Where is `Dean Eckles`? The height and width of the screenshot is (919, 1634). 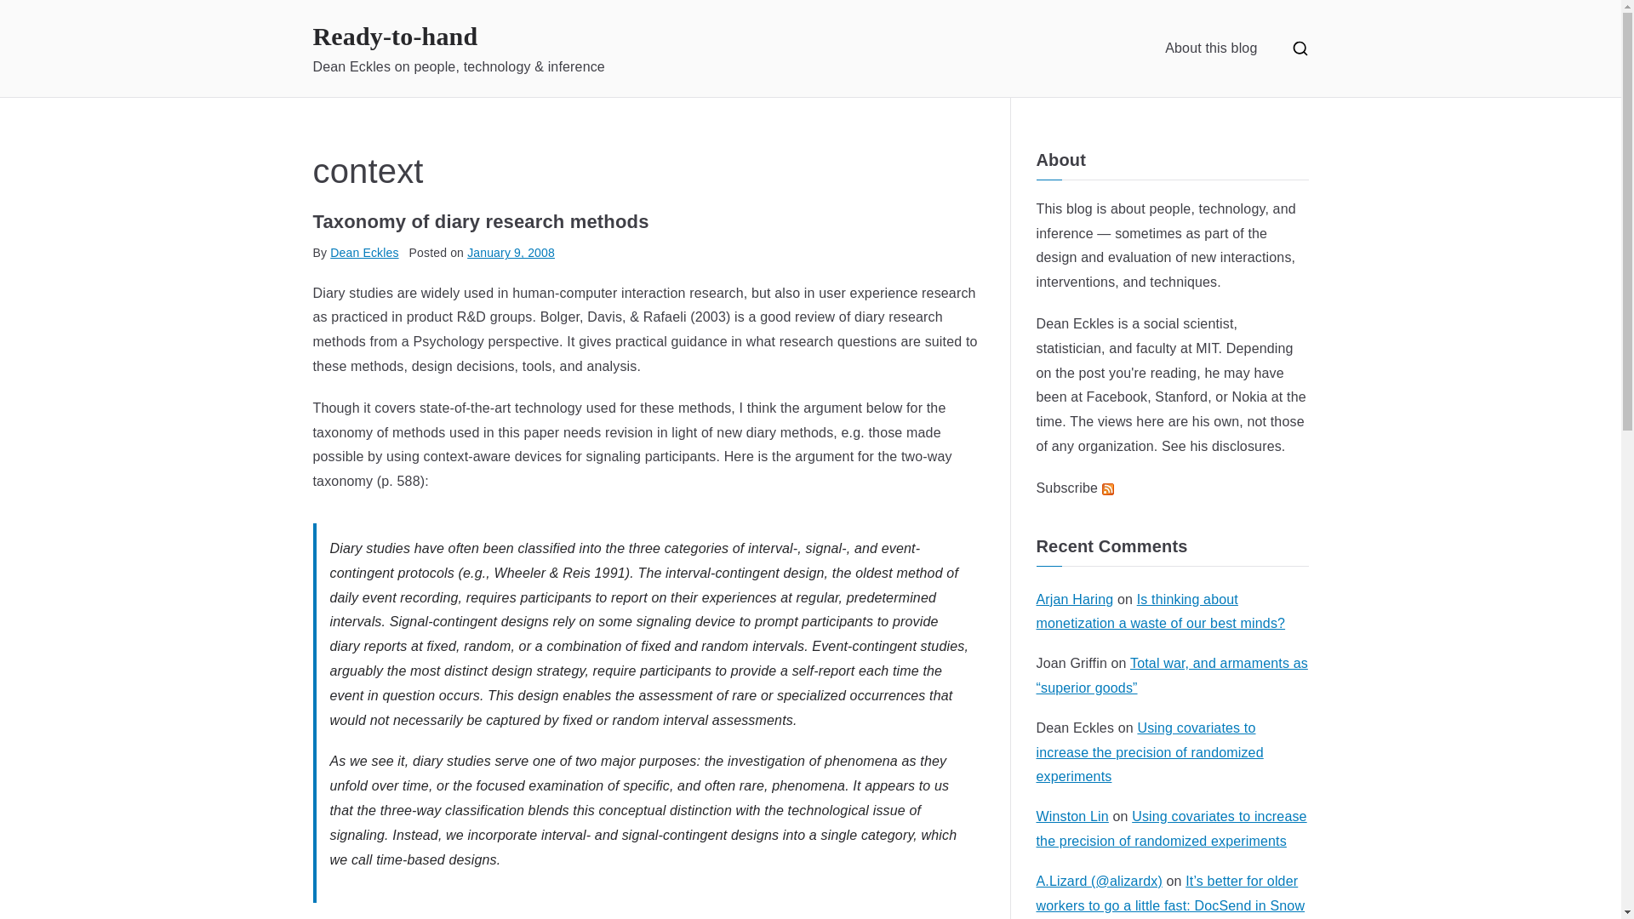 Dean Eckles is located at coordinates (1075, 323).